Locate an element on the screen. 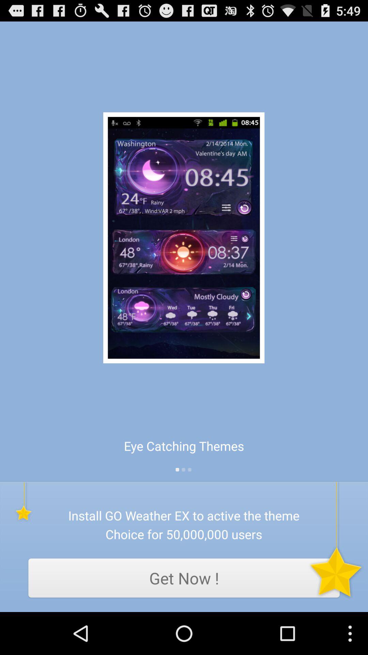 This screenshot has height=655, width=368. tap get now ! item is located at coordinates (184, 578).